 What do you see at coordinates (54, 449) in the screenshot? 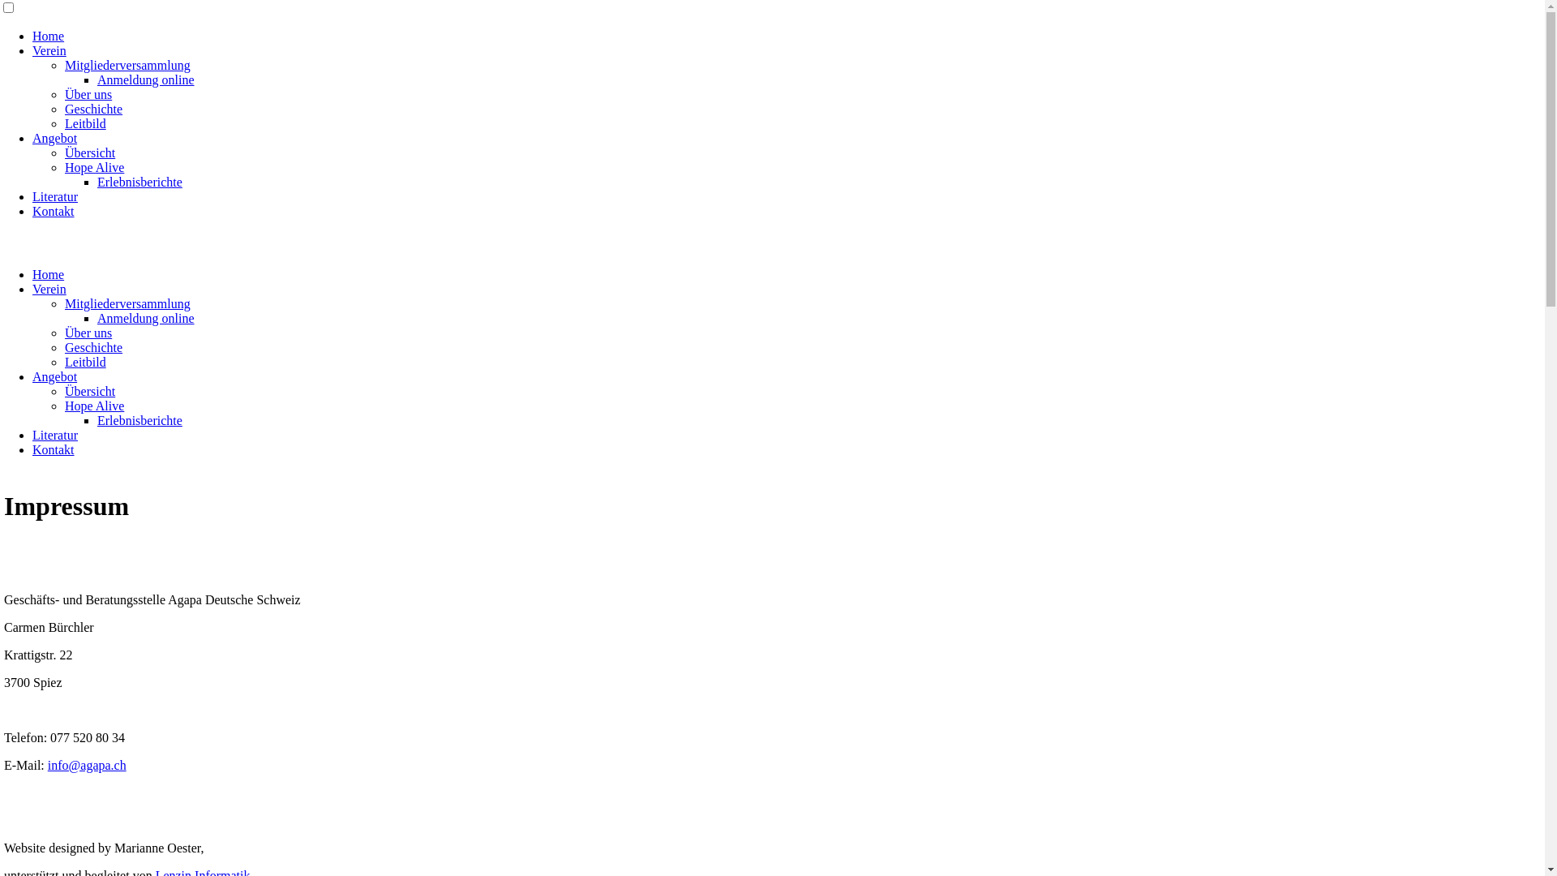
I see `Kontakt` at bounding box center [54, 449].